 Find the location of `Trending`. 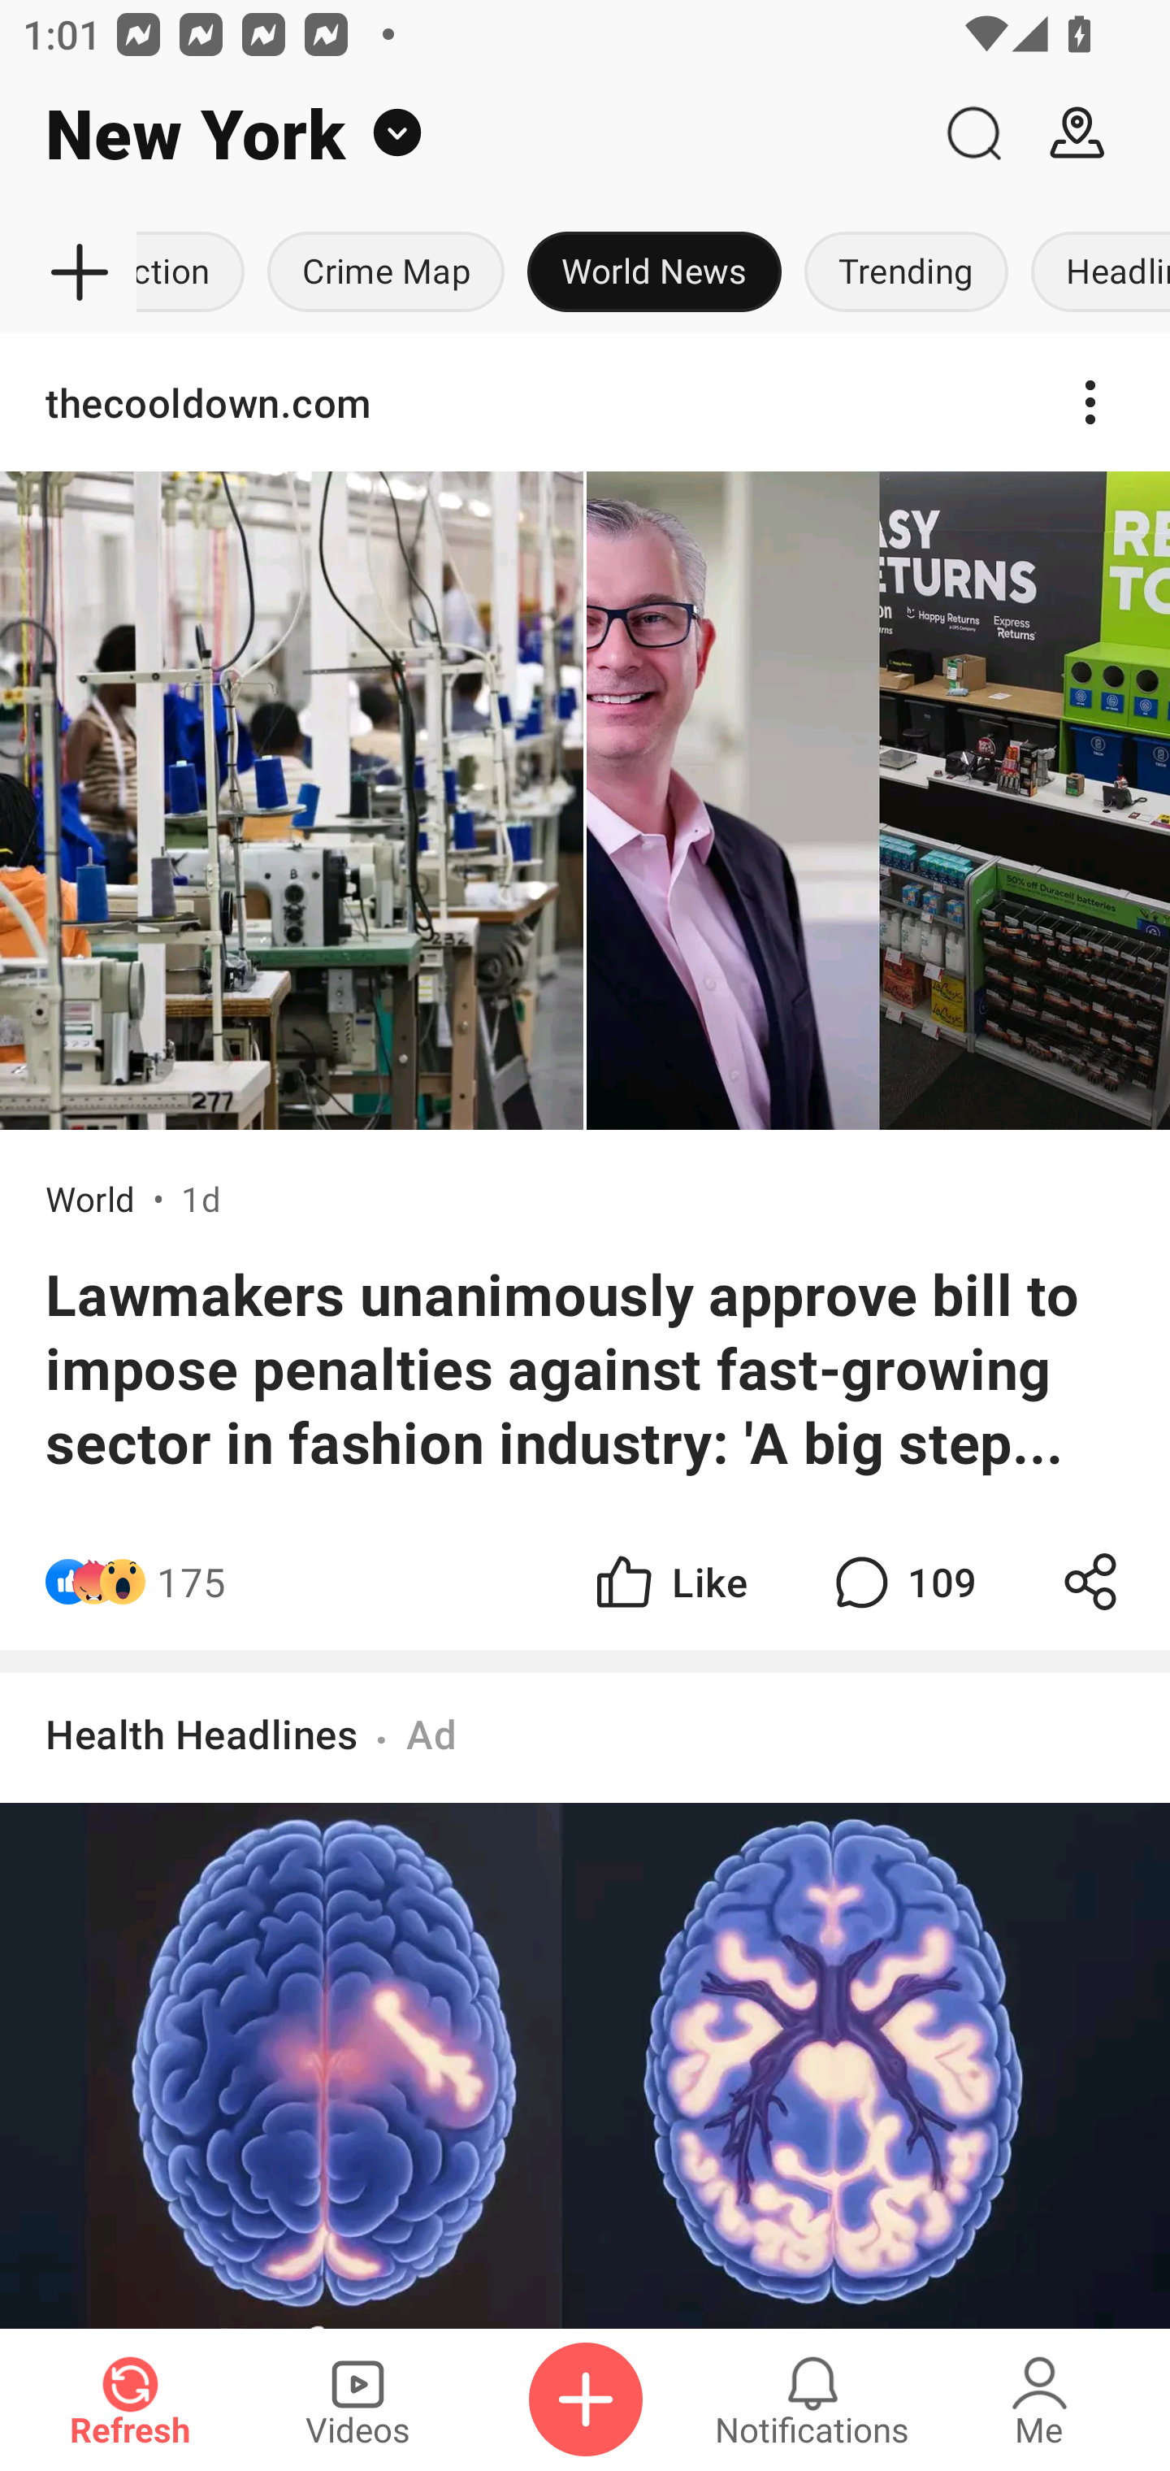

Trending is located at coordinates (907, 273).